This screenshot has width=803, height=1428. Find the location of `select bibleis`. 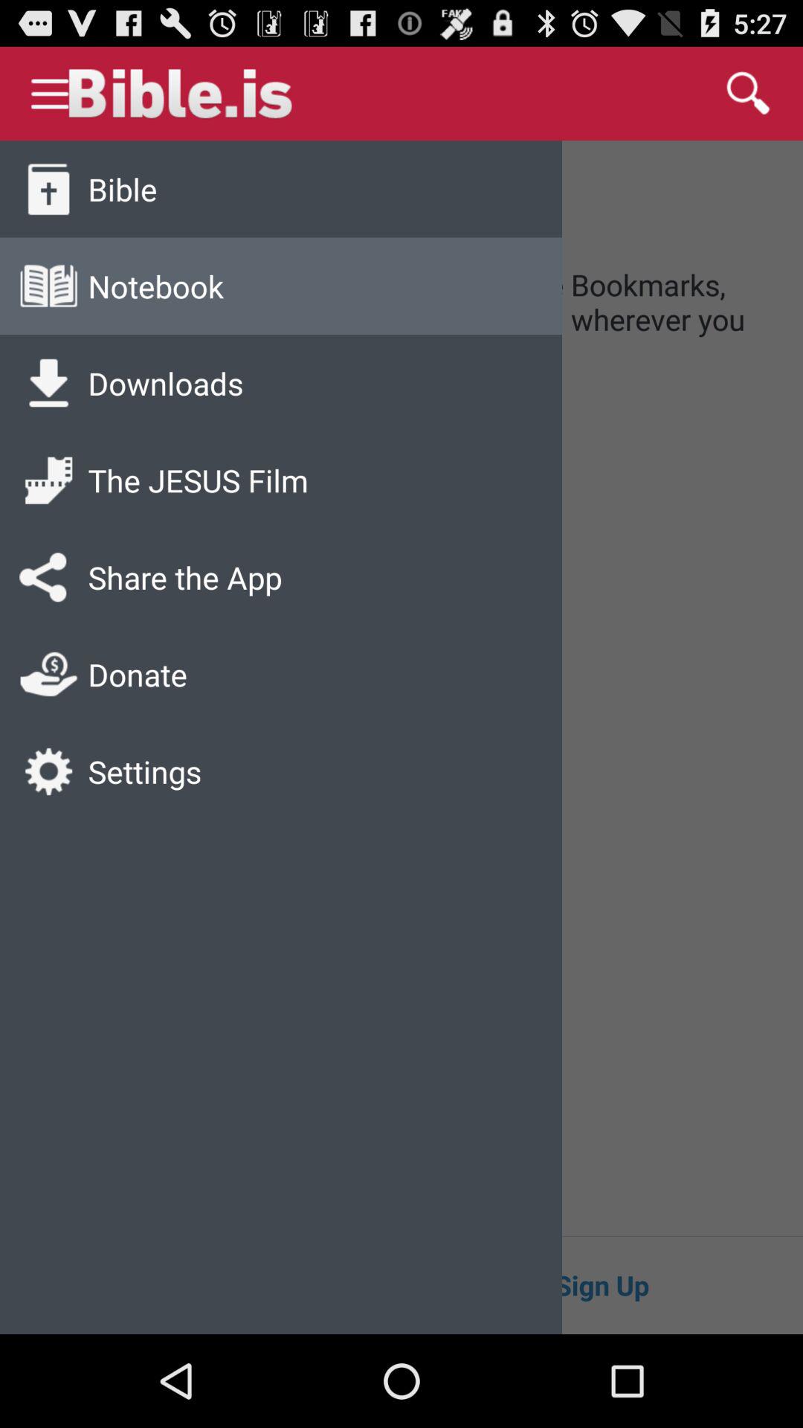

select bibleis is located at coordinates (247, 94).